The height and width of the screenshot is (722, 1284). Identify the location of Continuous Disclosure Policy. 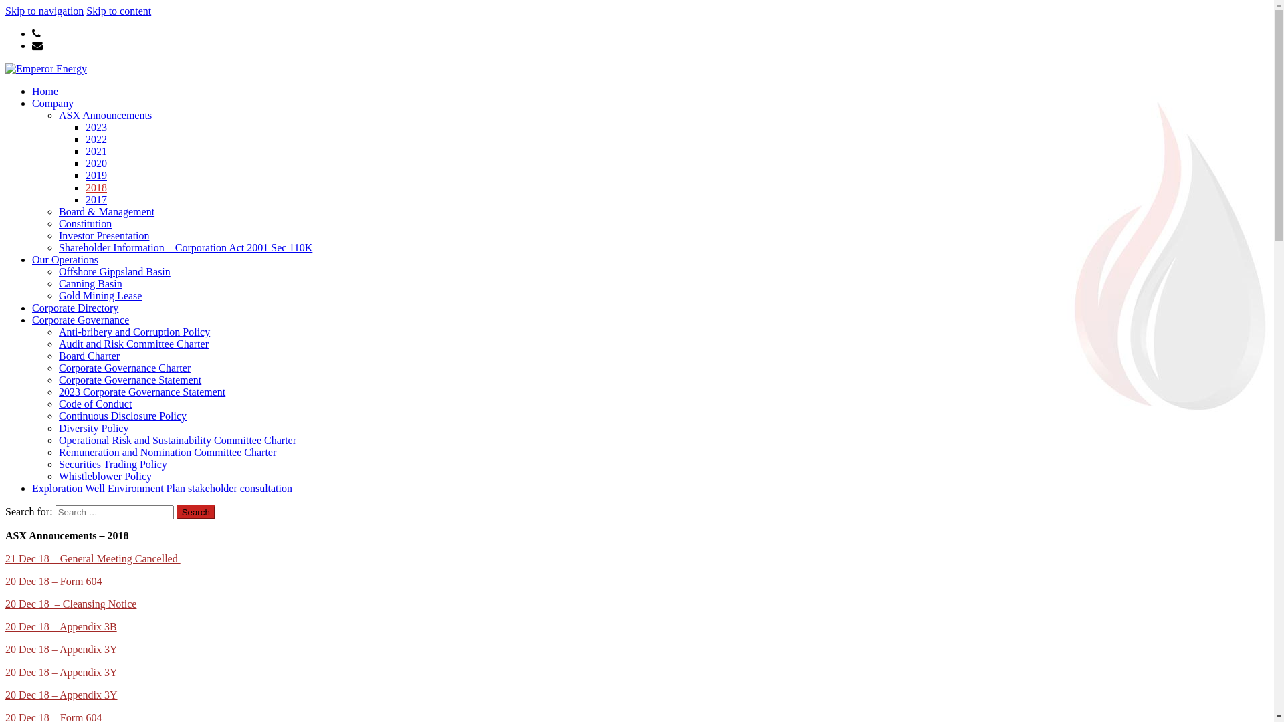
(123, 416).